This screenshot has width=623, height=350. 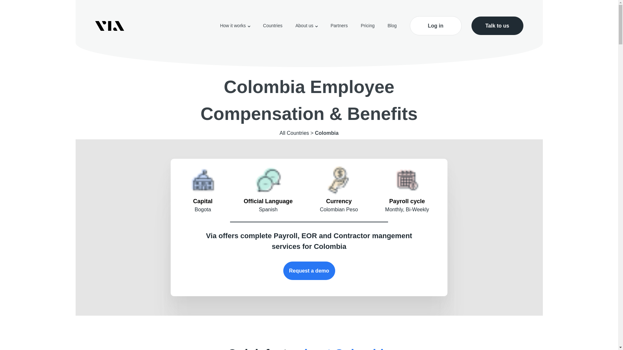 I want to click on Log in, so click(x=435, y=26).